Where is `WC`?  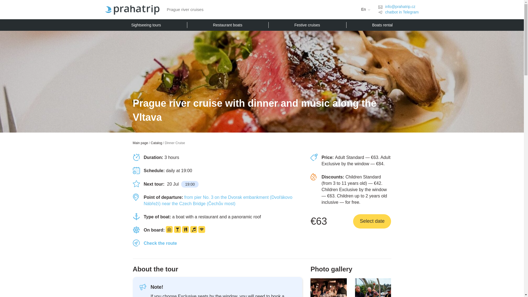
WC is located at coordinates (169, 229).